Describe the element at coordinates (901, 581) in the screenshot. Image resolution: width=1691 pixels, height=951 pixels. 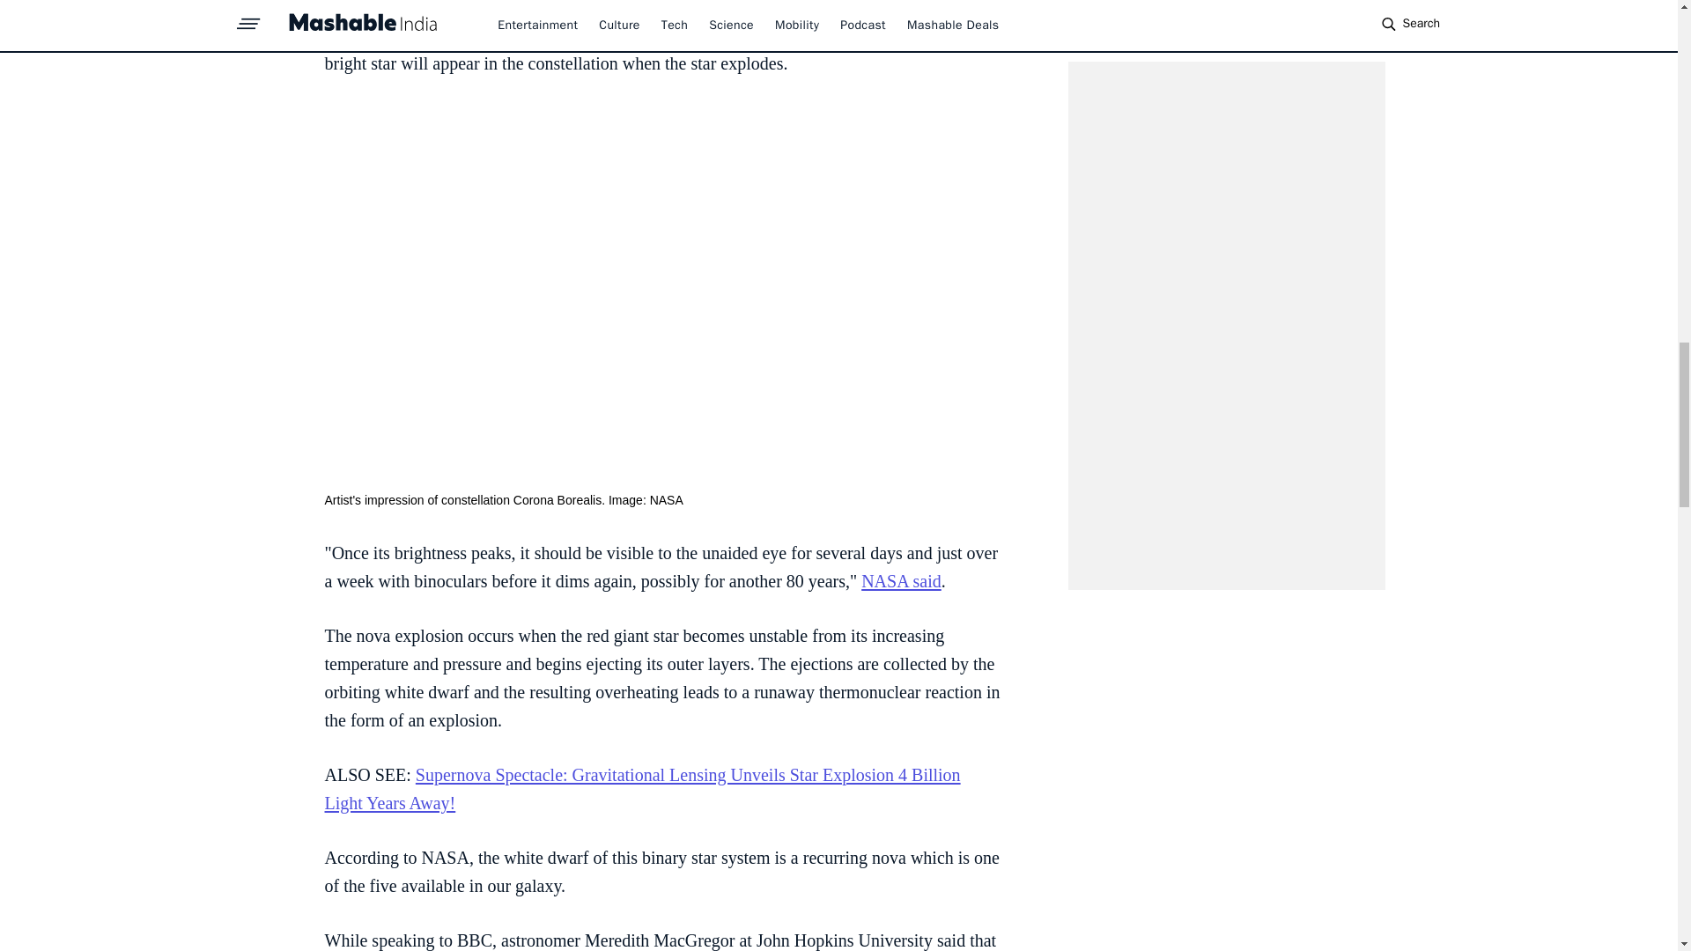
I see `NASA said` at that location.